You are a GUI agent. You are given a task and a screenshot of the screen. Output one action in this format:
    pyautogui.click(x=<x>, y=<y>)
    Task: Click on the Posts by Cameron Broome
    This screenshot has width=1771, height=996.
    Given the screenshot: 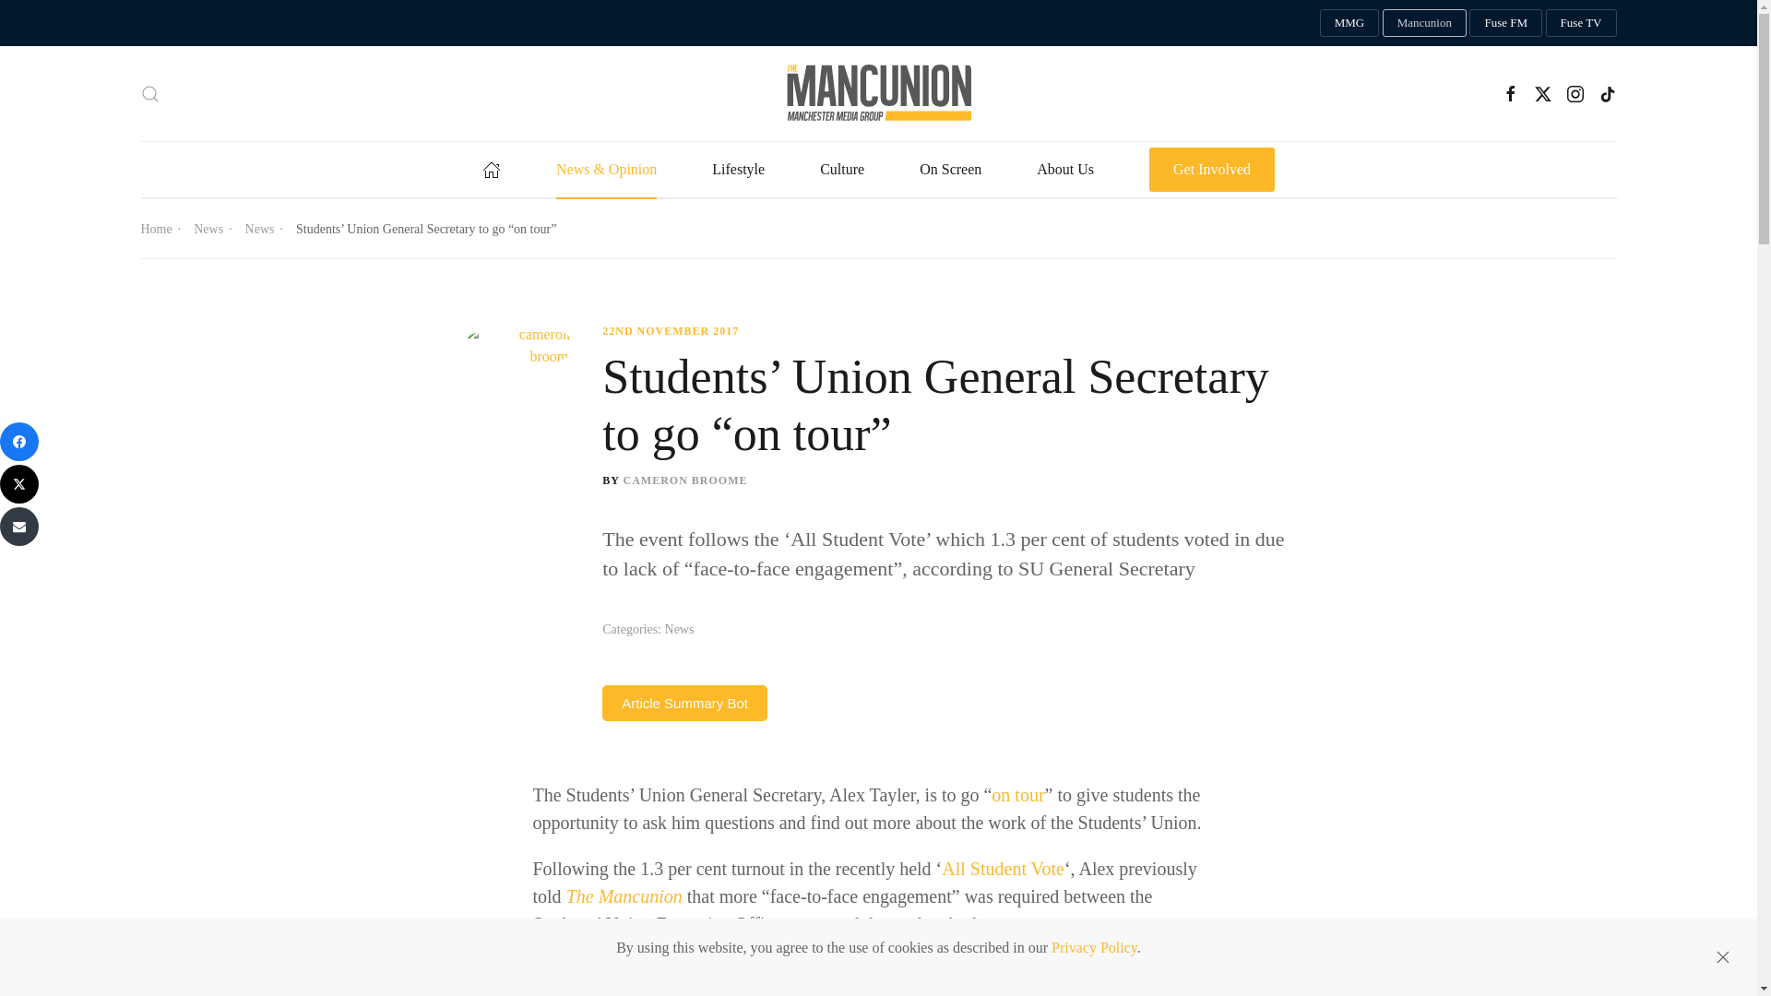 What is the action you would take?
    pyautogui.click(x=684, y=480)
    